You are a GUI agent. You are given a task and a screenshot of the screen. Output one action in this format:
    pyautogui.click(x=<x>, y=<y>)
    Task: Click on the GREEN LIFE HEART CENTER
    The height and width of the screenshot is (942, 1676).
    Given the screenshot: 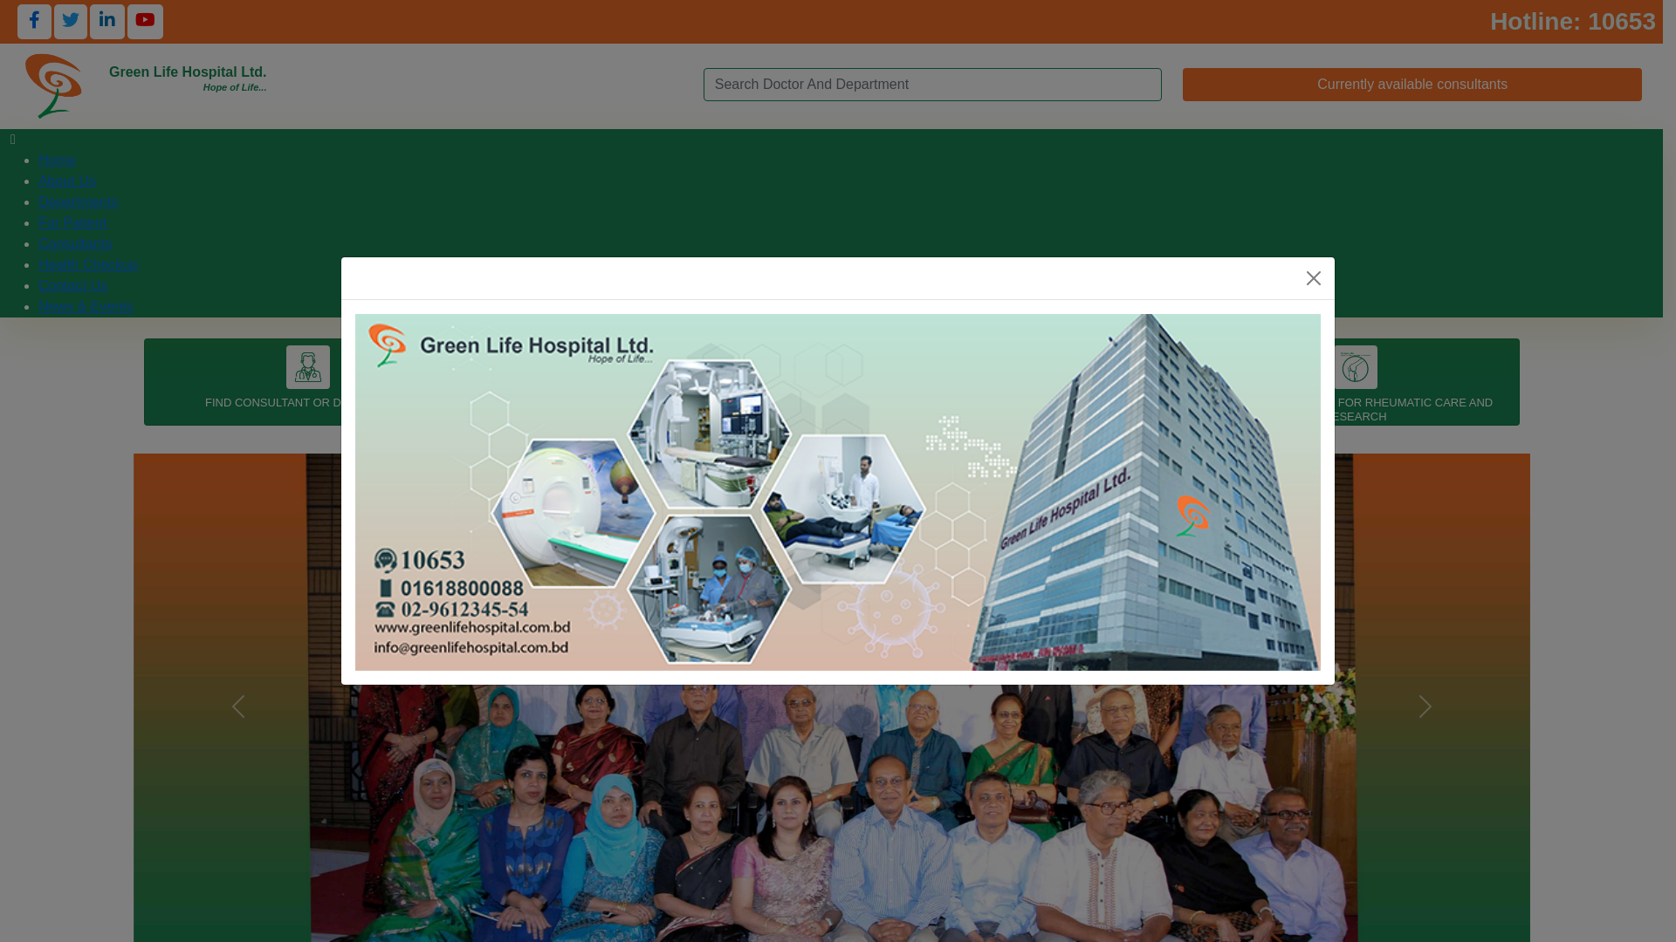 What is the action you would take?
    pyautogui.click(x=657, y=388)
    